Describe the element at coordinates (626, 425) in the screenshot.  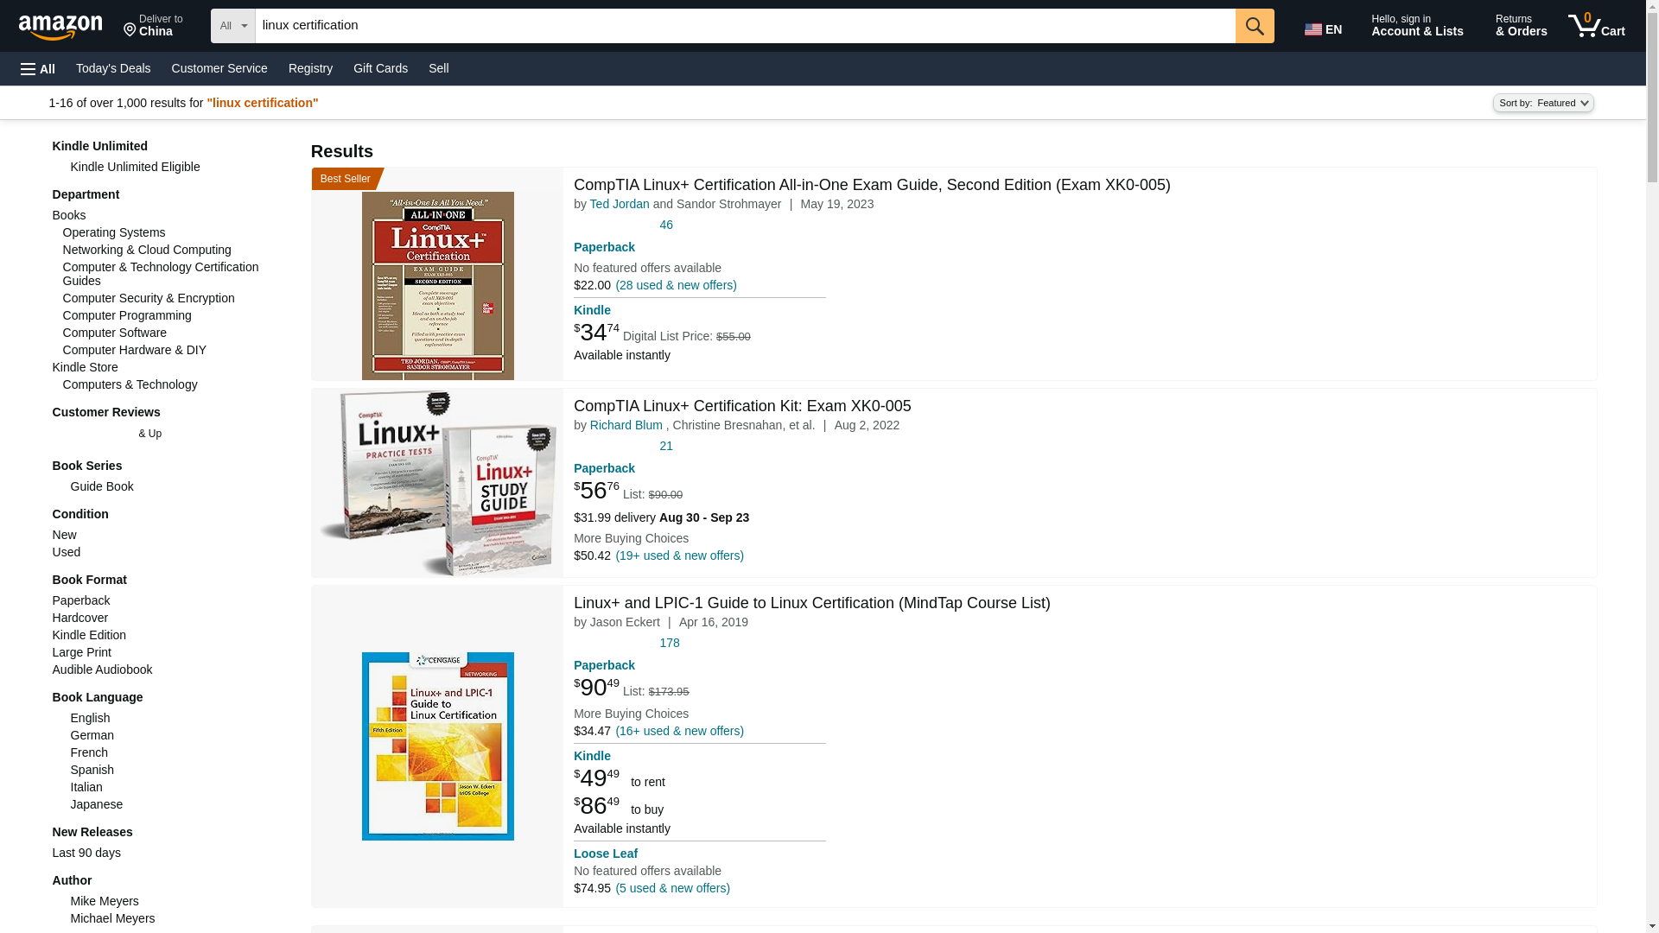
I see `Richard Blum` at that location.